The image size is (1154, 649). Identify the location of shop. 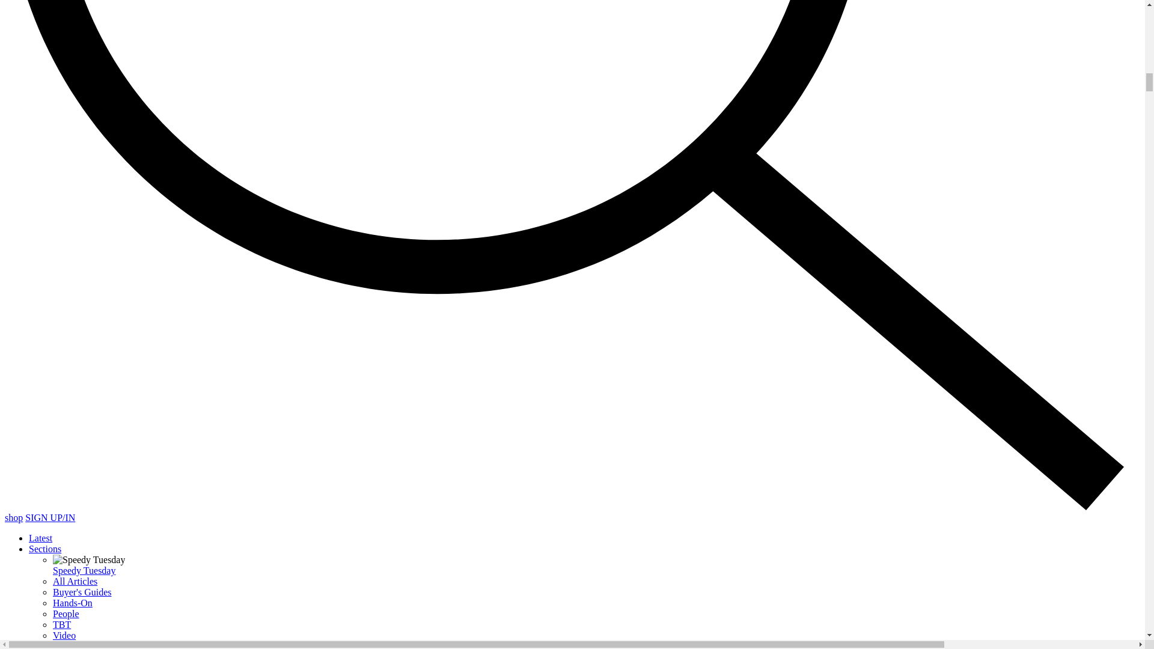
(13, 518).